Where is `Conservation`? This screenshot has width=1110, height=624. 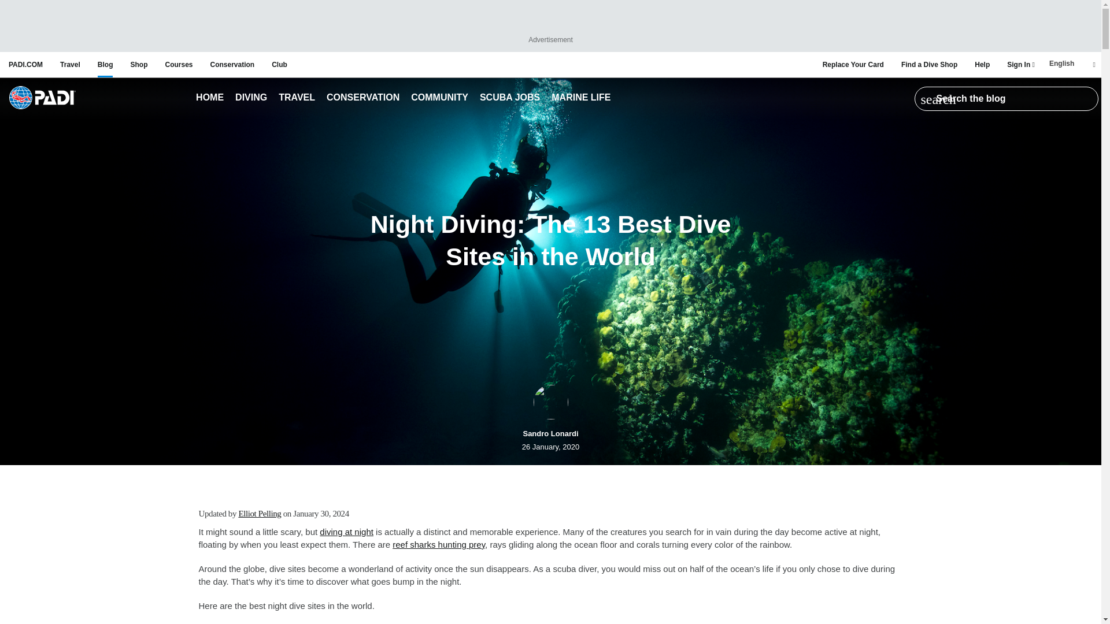
Conservation is located at coordinates (363, 98).